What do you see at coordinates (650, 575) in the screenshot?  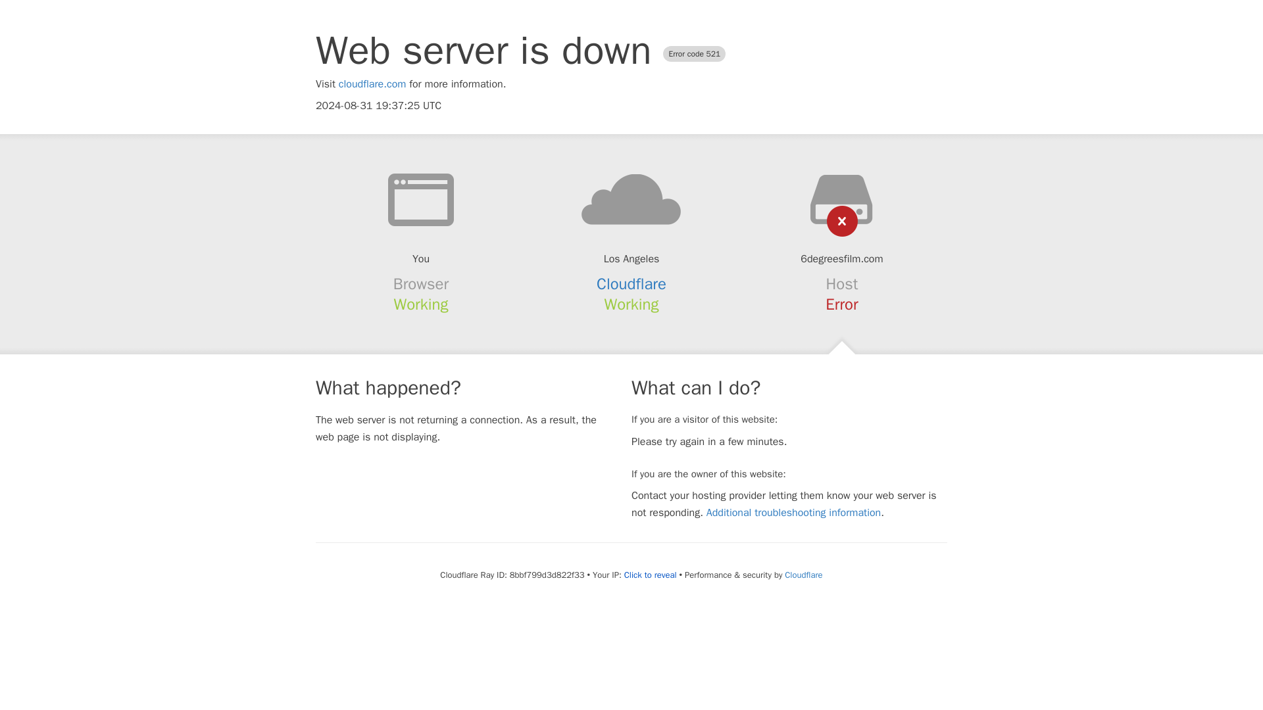 I see `Click to reveal` at bounding box center [650, 575].